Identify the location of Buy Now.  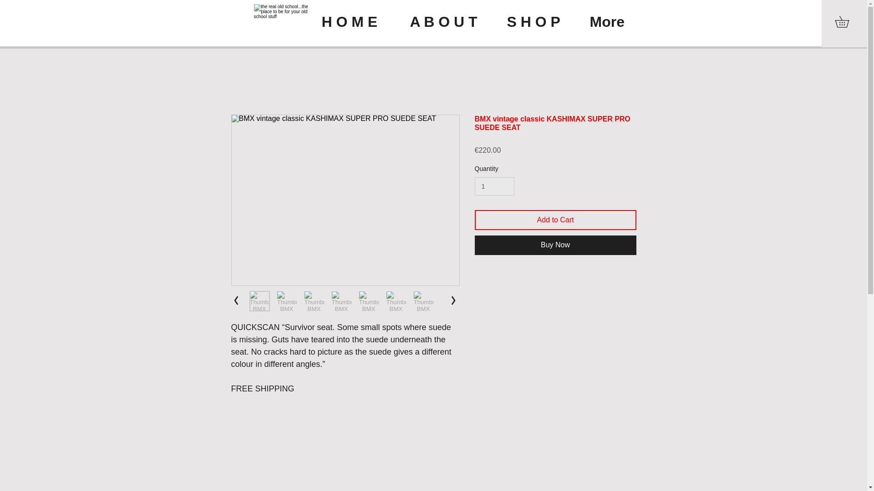
(555, 245).